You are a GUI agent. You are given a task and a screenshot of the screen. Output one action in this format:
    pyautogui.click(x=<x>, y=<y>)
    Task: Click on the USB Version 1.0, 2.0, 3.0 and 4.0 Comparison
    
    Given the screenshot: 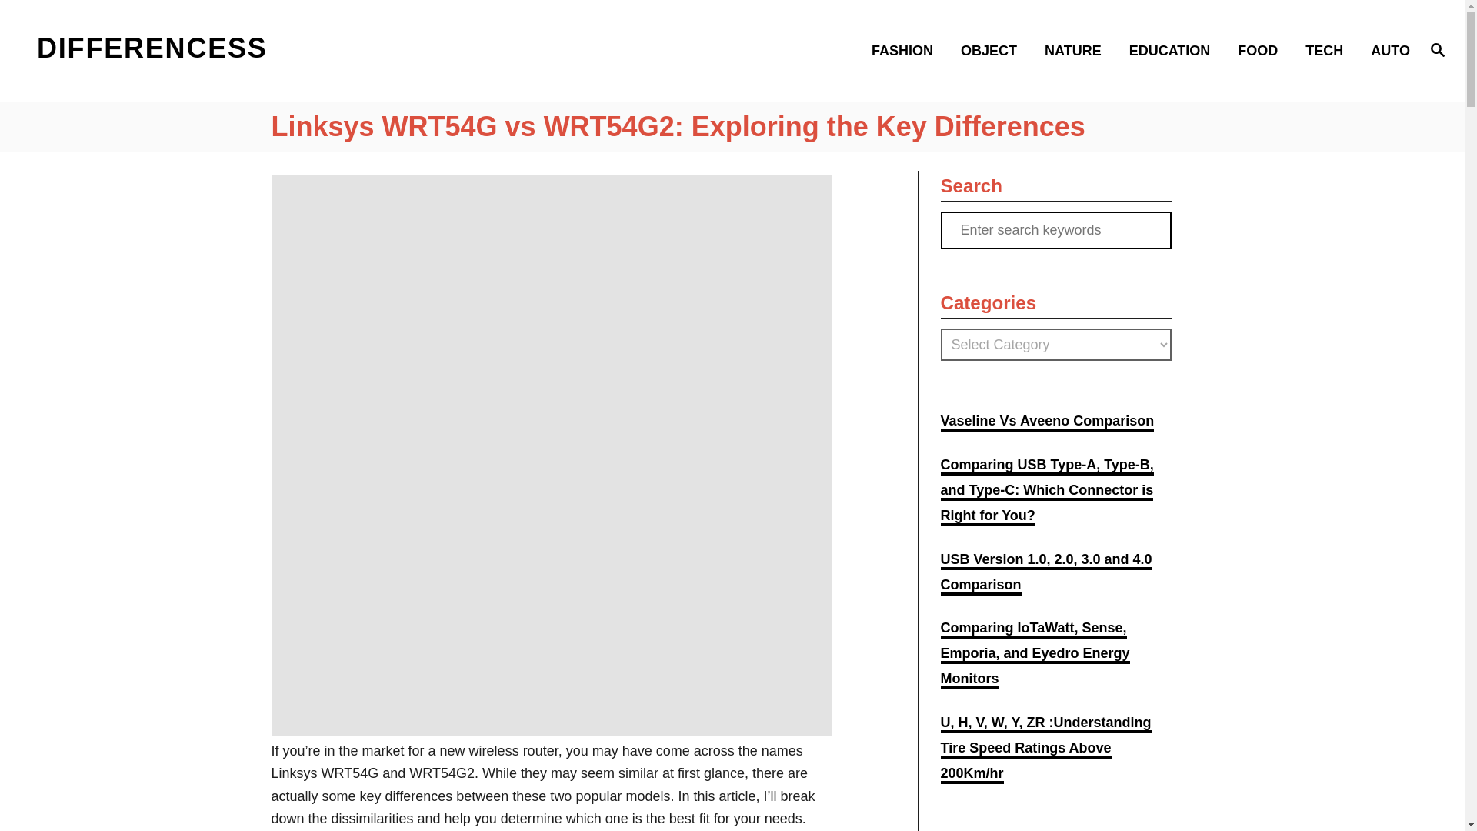 What is the action you would take?
    pyautogui.click(x=1045, y=574)
    